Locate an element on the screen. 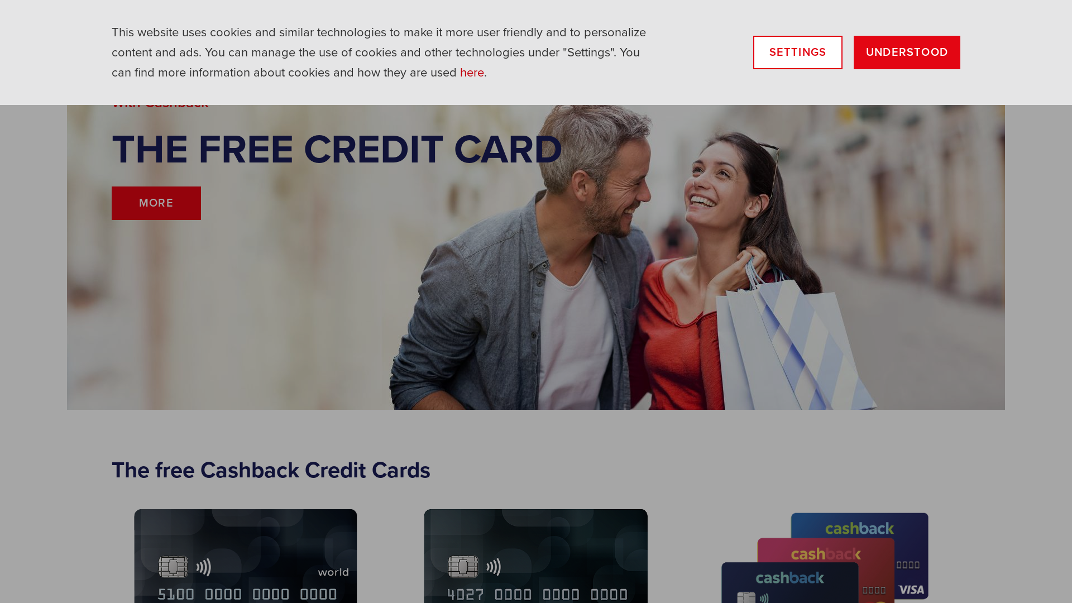 This screenshot has width=1072, height=603. EN is located at coordinates (951, 18).